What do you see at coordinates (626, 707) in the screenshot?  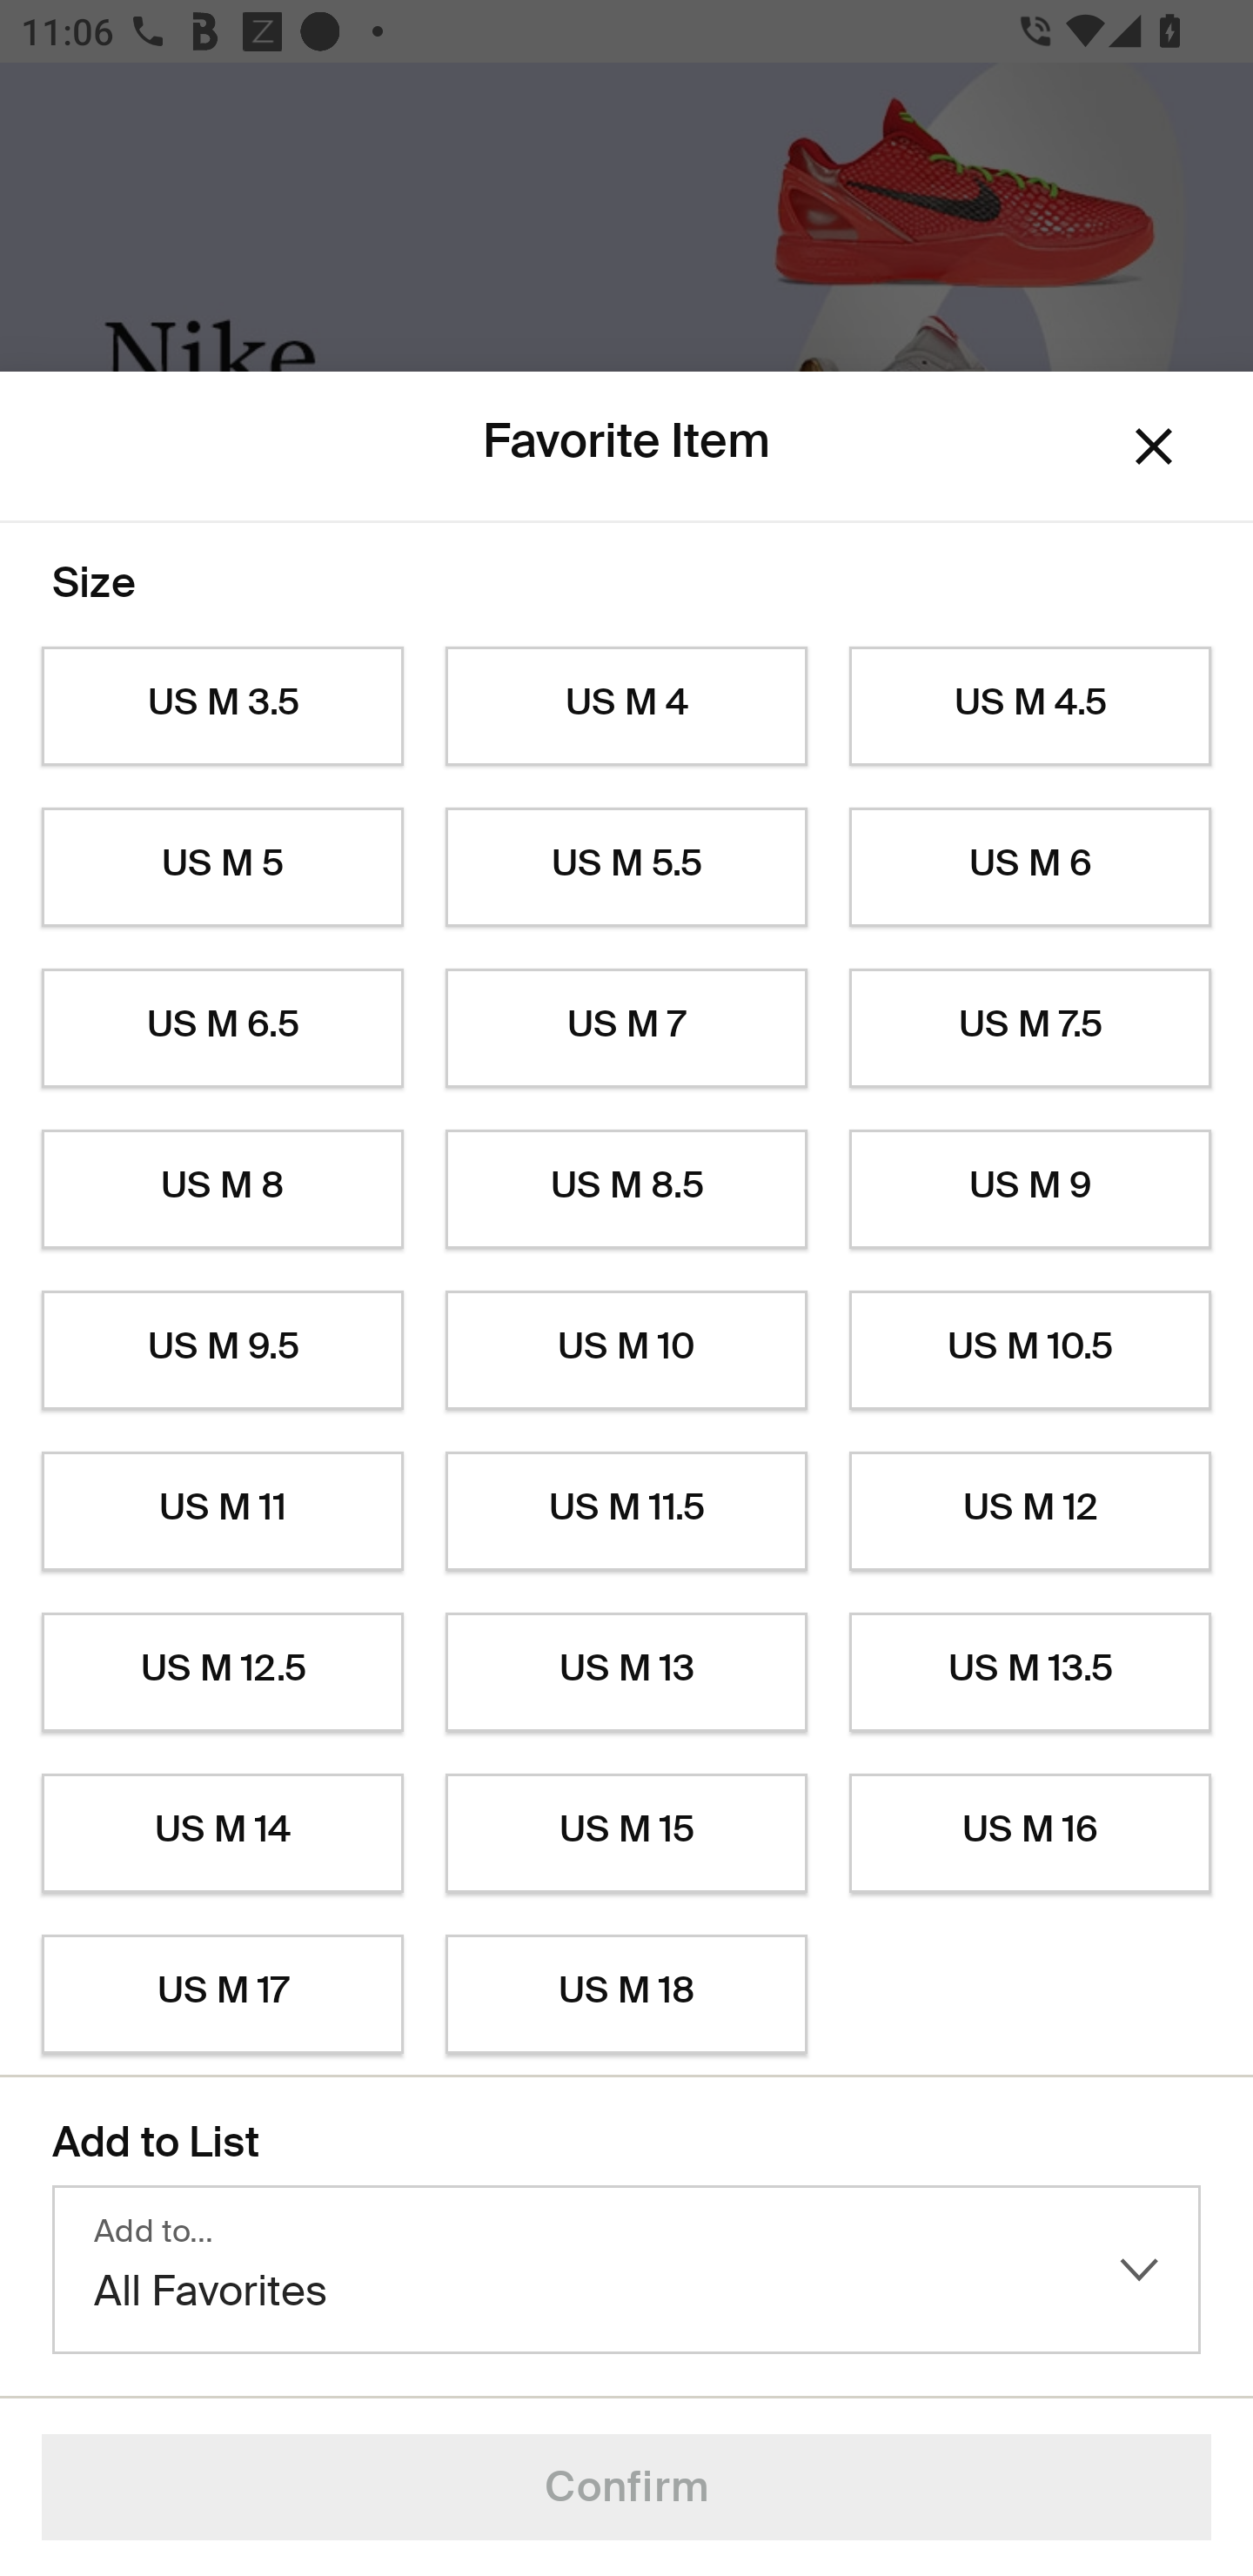 I see `US M 4` at bounding box center [626, 707].